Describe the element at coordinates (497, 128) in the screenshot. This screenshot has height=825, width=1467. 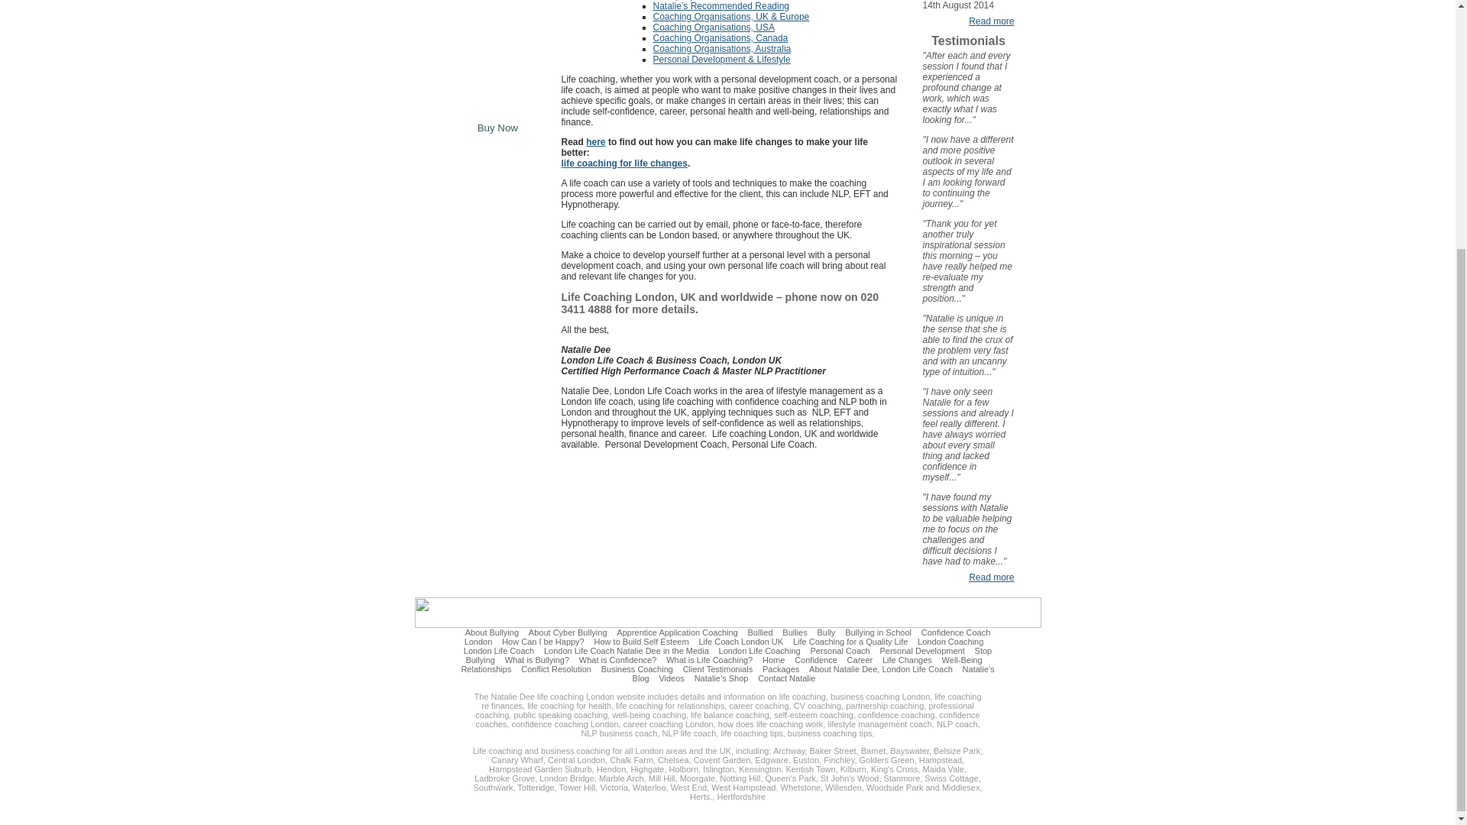
I see `Buy Now` at that location.